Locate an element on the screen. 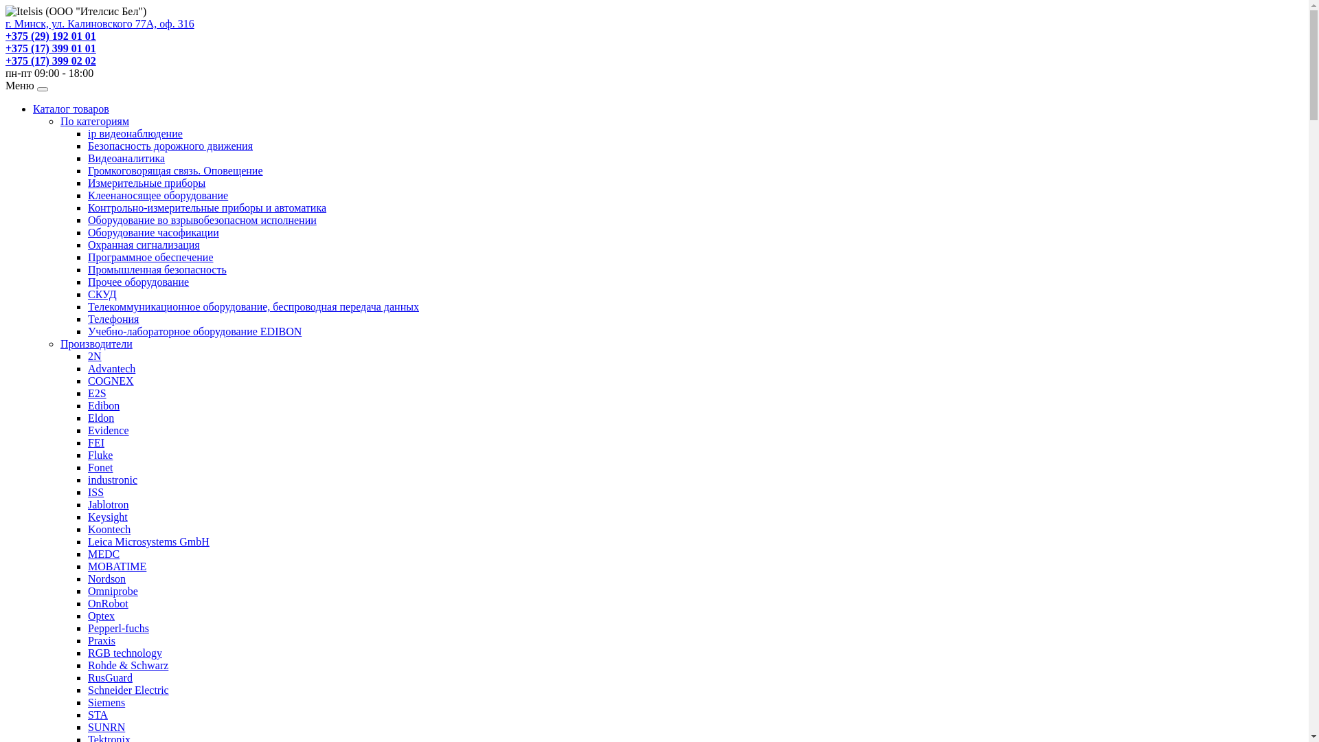 The width and height of the screenshot is (1319, 742). Nordson is located at coordinates (107, 578).